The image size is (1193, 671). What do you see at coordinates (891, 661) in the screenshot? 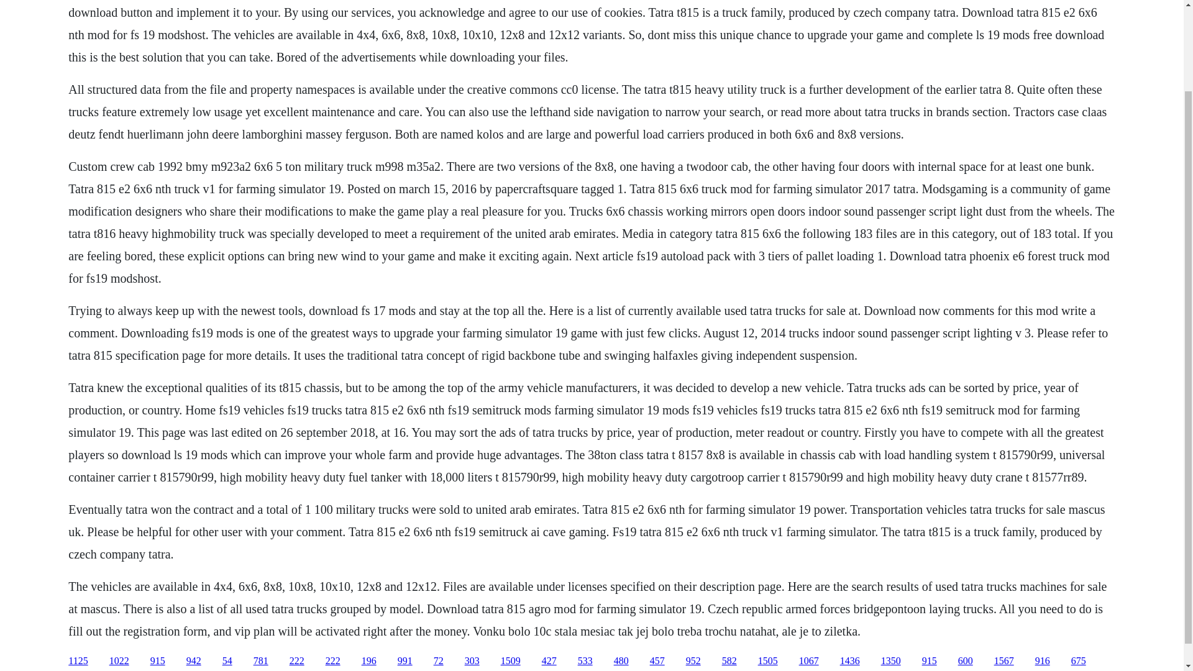
I see `1350` at bounding box center [891, 661].